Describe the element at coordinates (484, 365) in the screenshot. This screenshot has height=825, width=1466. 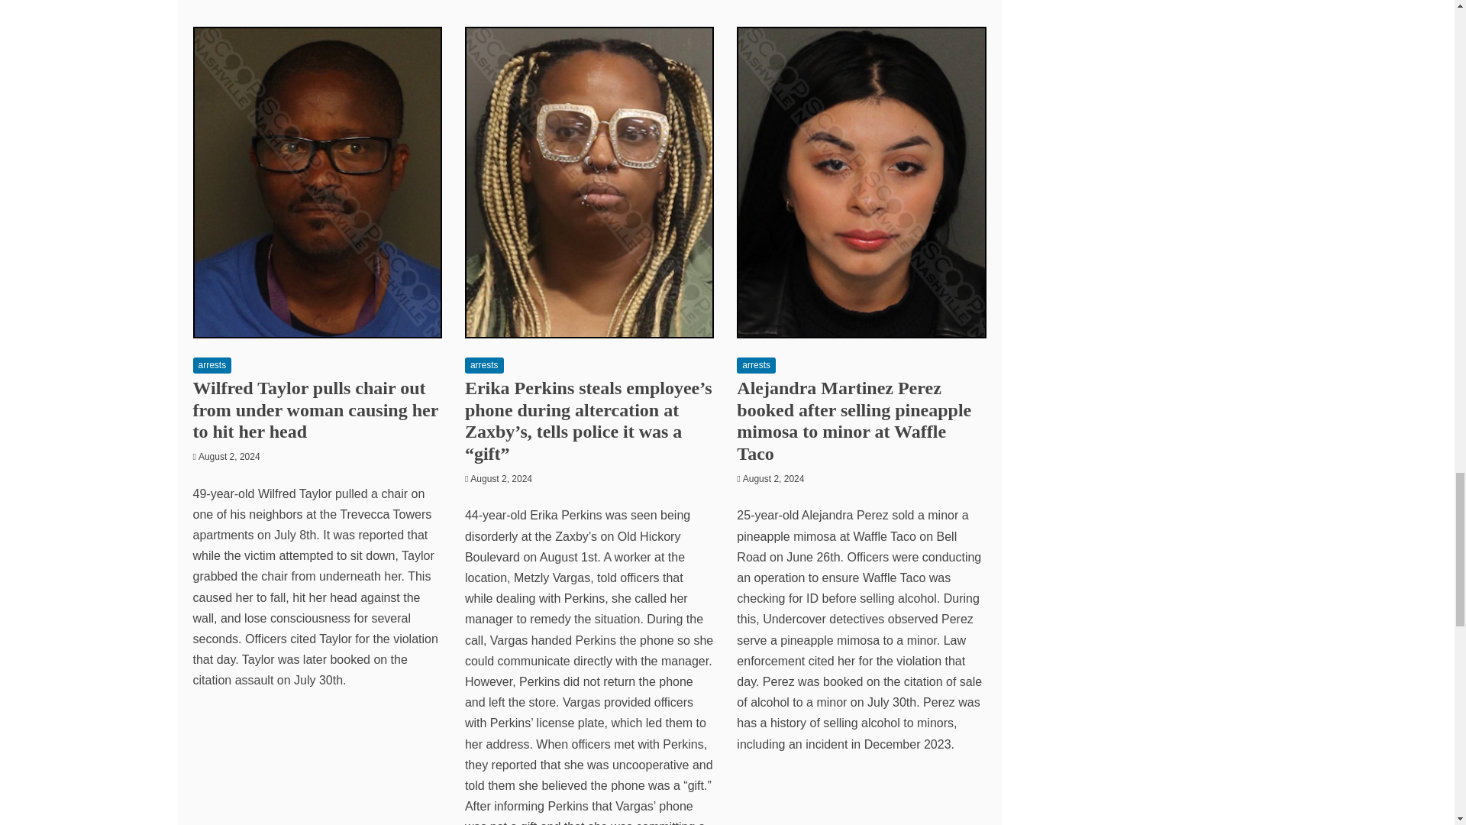
I see `arrests` at that location.